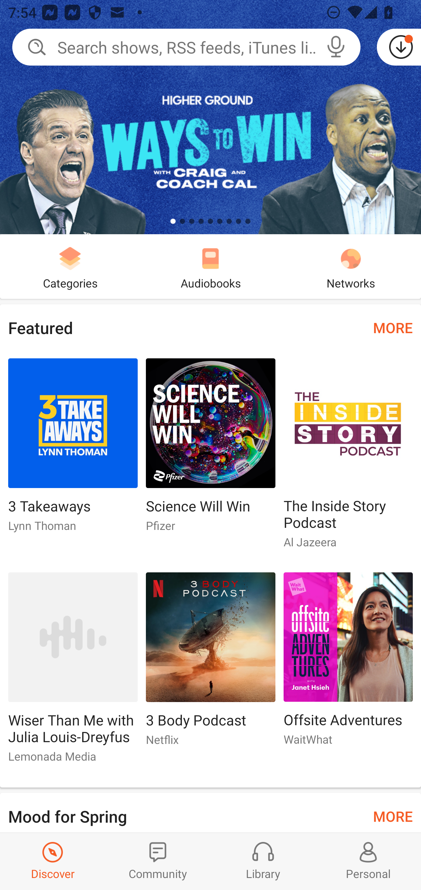 This screenshot has width=421, height=890. Describe the element at coordinates (210, 266) in the screenshot. I see `Audiobooks` at that location.